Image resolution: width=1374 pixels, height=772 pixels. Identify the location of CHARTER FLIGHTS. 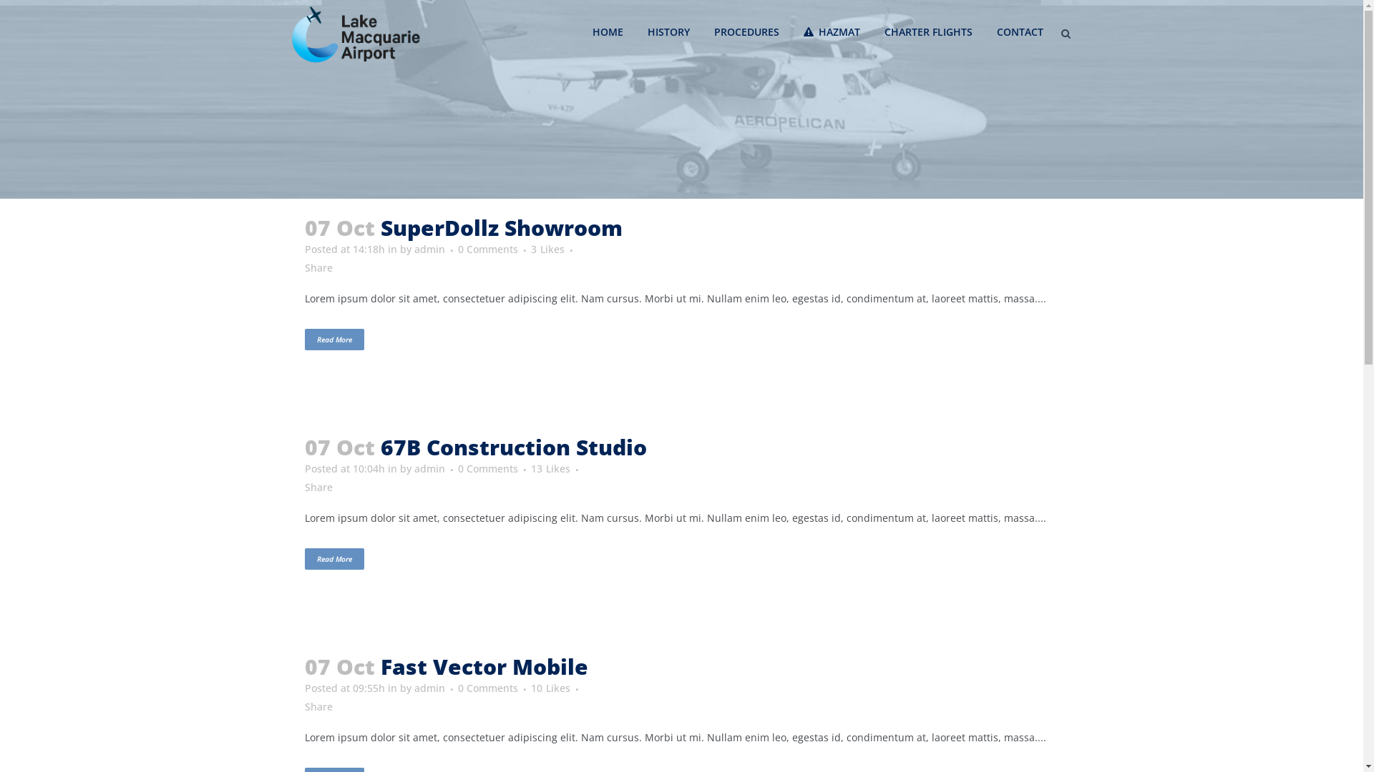
(927, 32).